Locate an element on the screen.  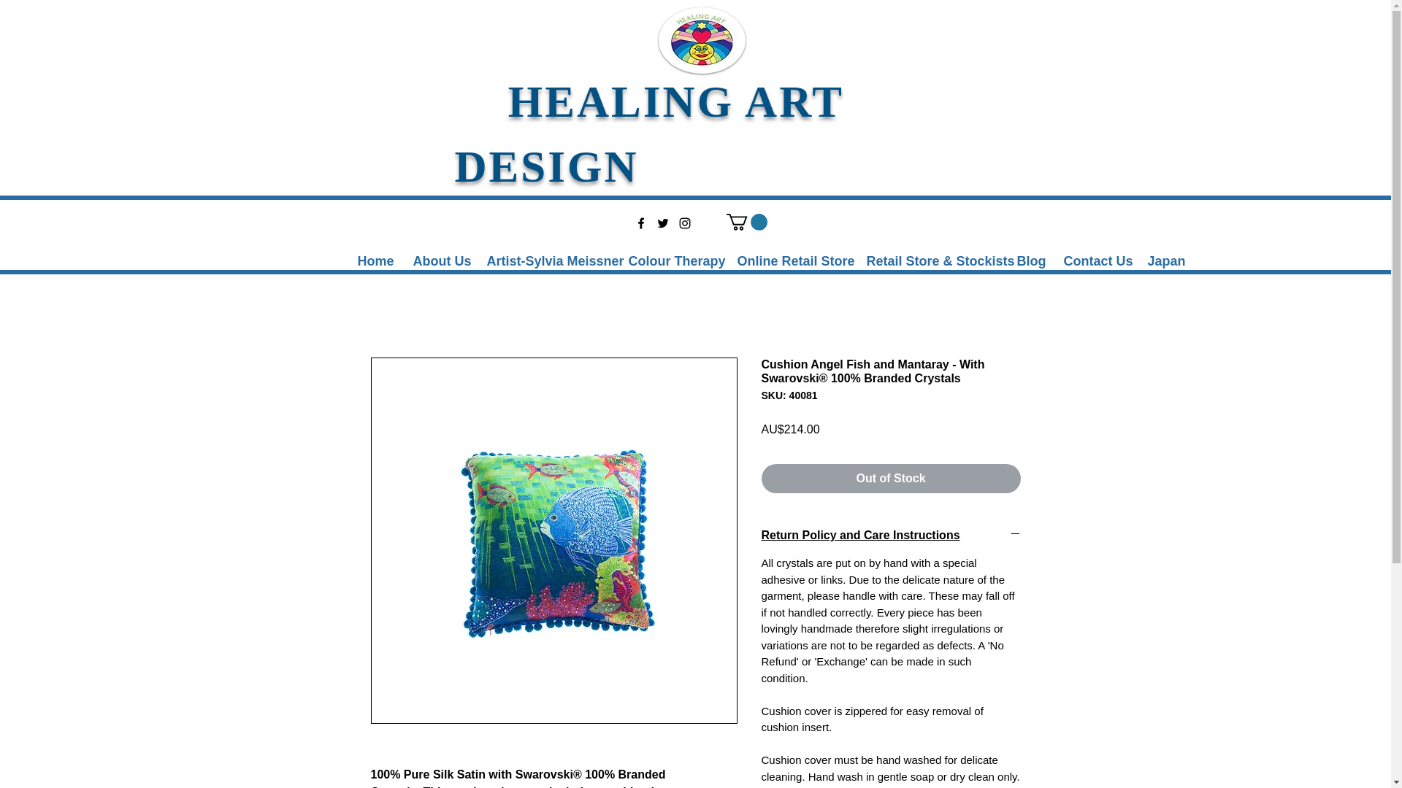
Japan is located at coordinates (1164, 261).